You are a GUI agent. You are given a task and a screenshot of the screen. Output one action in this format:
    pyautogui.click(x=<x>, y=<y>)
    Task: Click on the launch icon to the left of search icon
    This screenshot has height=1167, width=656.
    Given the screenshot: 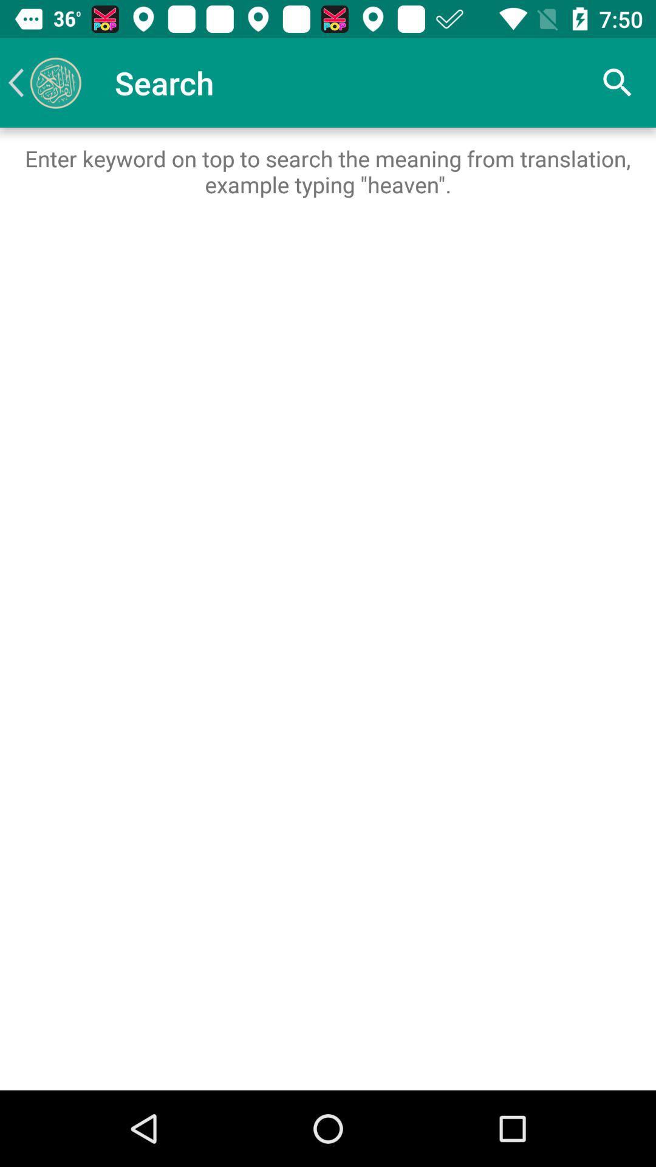 What is the action you would take?
    pyautogui.click(x=44, y=83)
    